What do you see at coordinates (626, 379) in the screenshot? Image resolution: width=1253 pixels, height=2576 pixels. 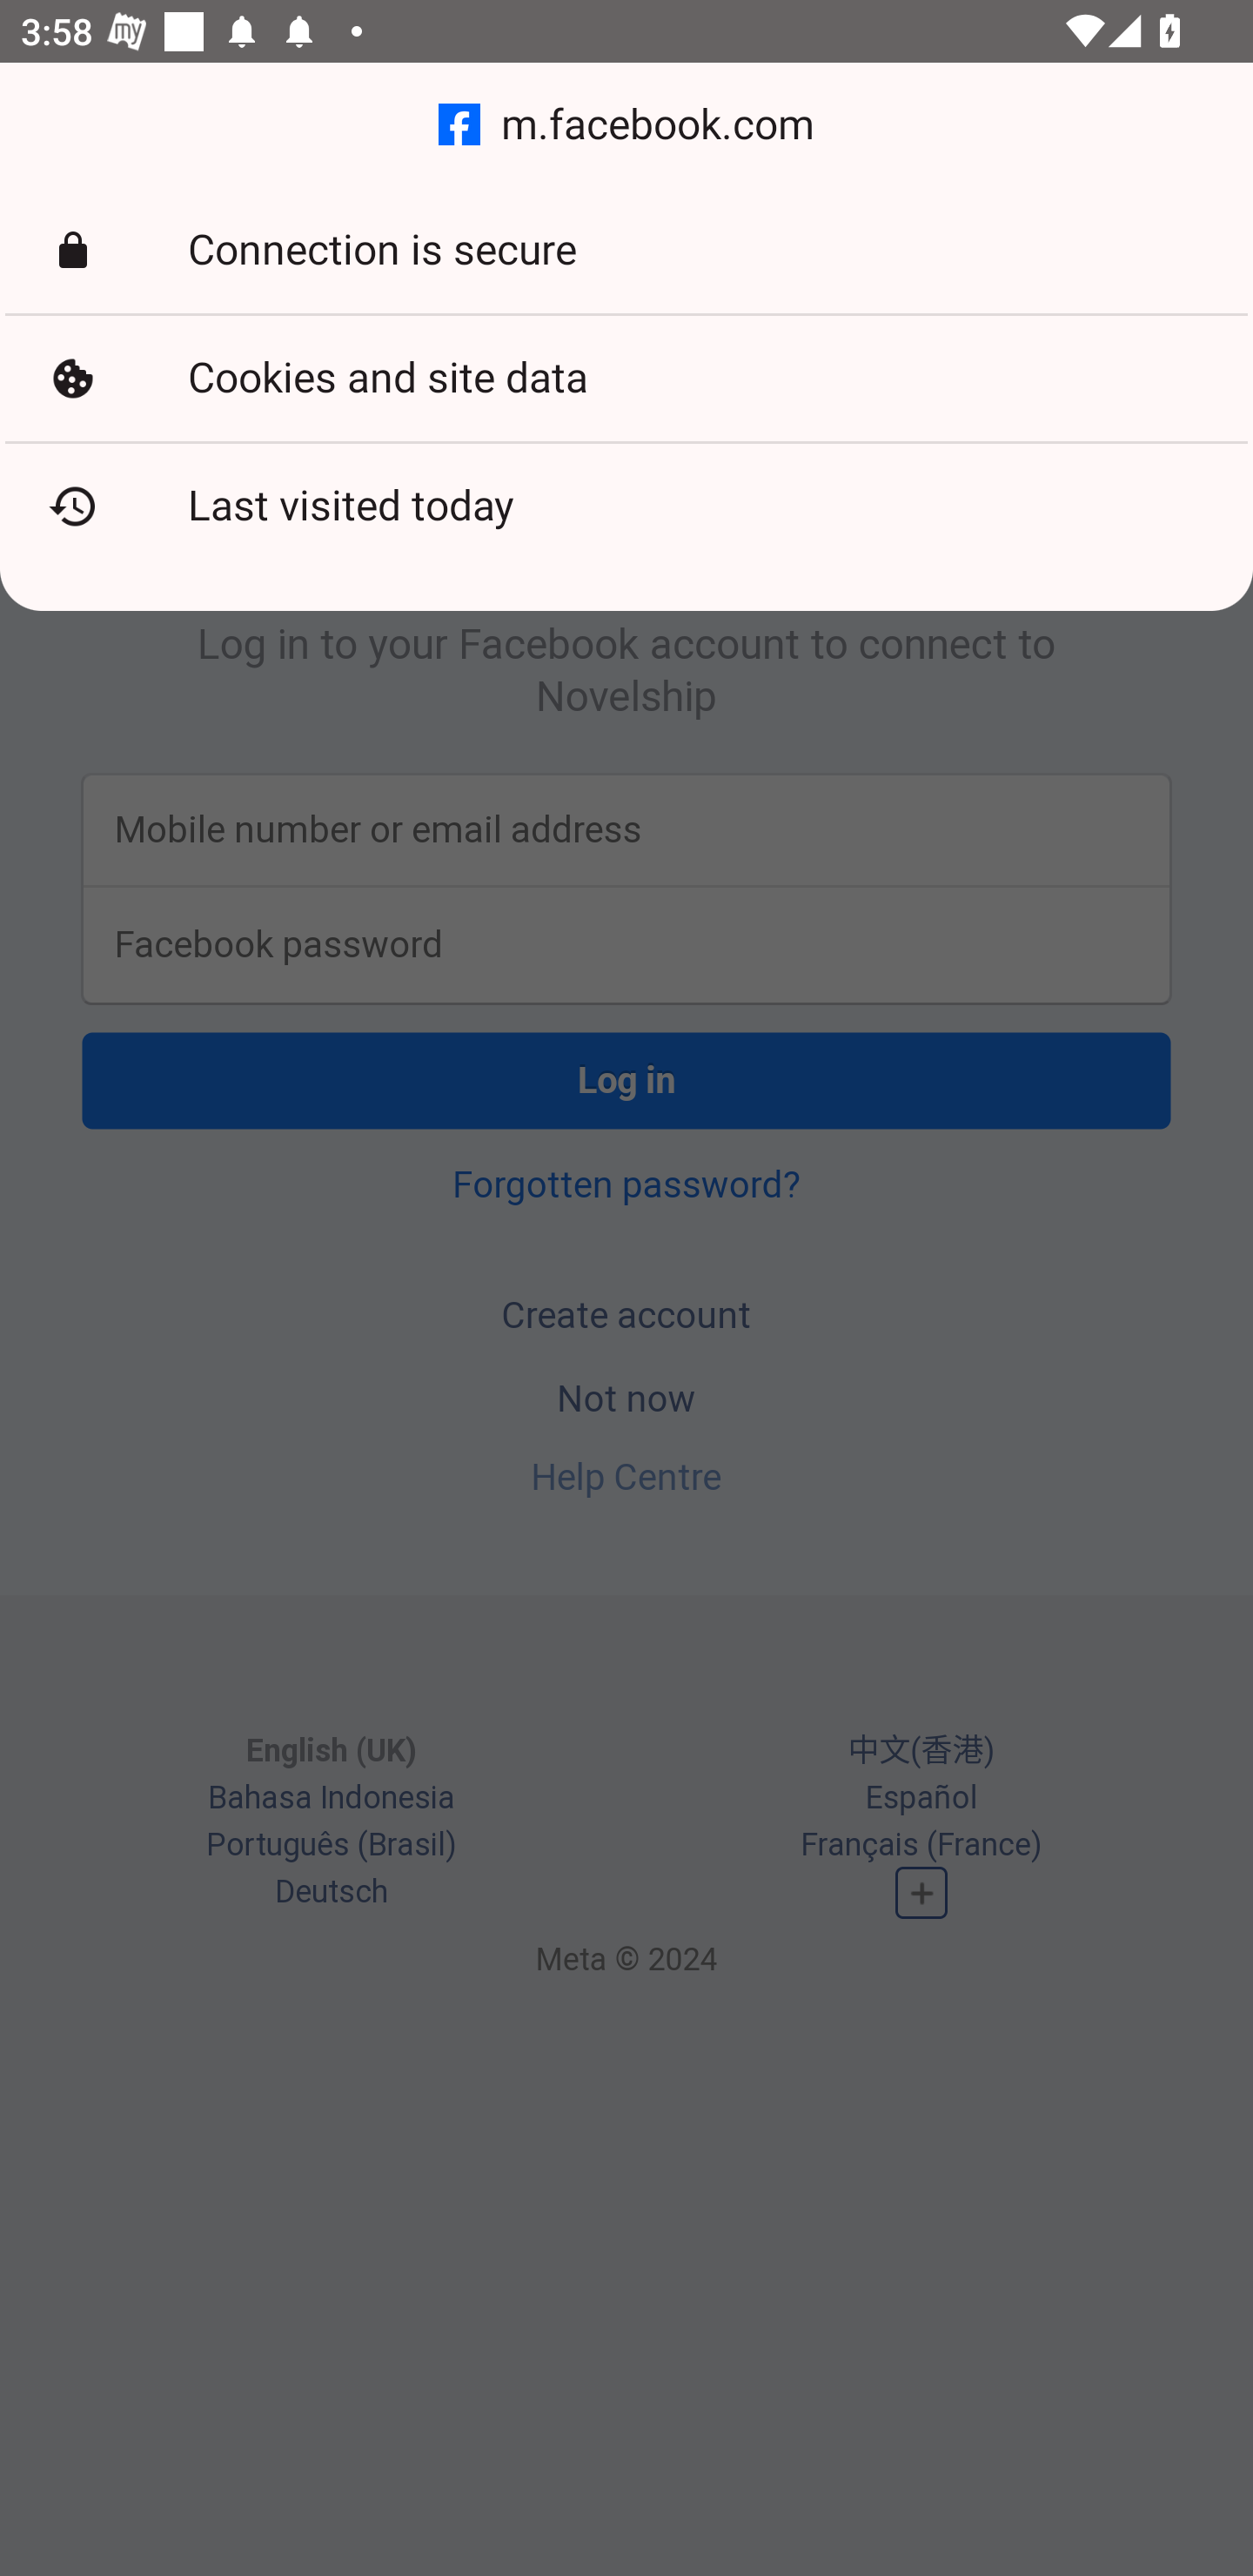 I see `Cookies and site data` at bounding box center [626, 379].